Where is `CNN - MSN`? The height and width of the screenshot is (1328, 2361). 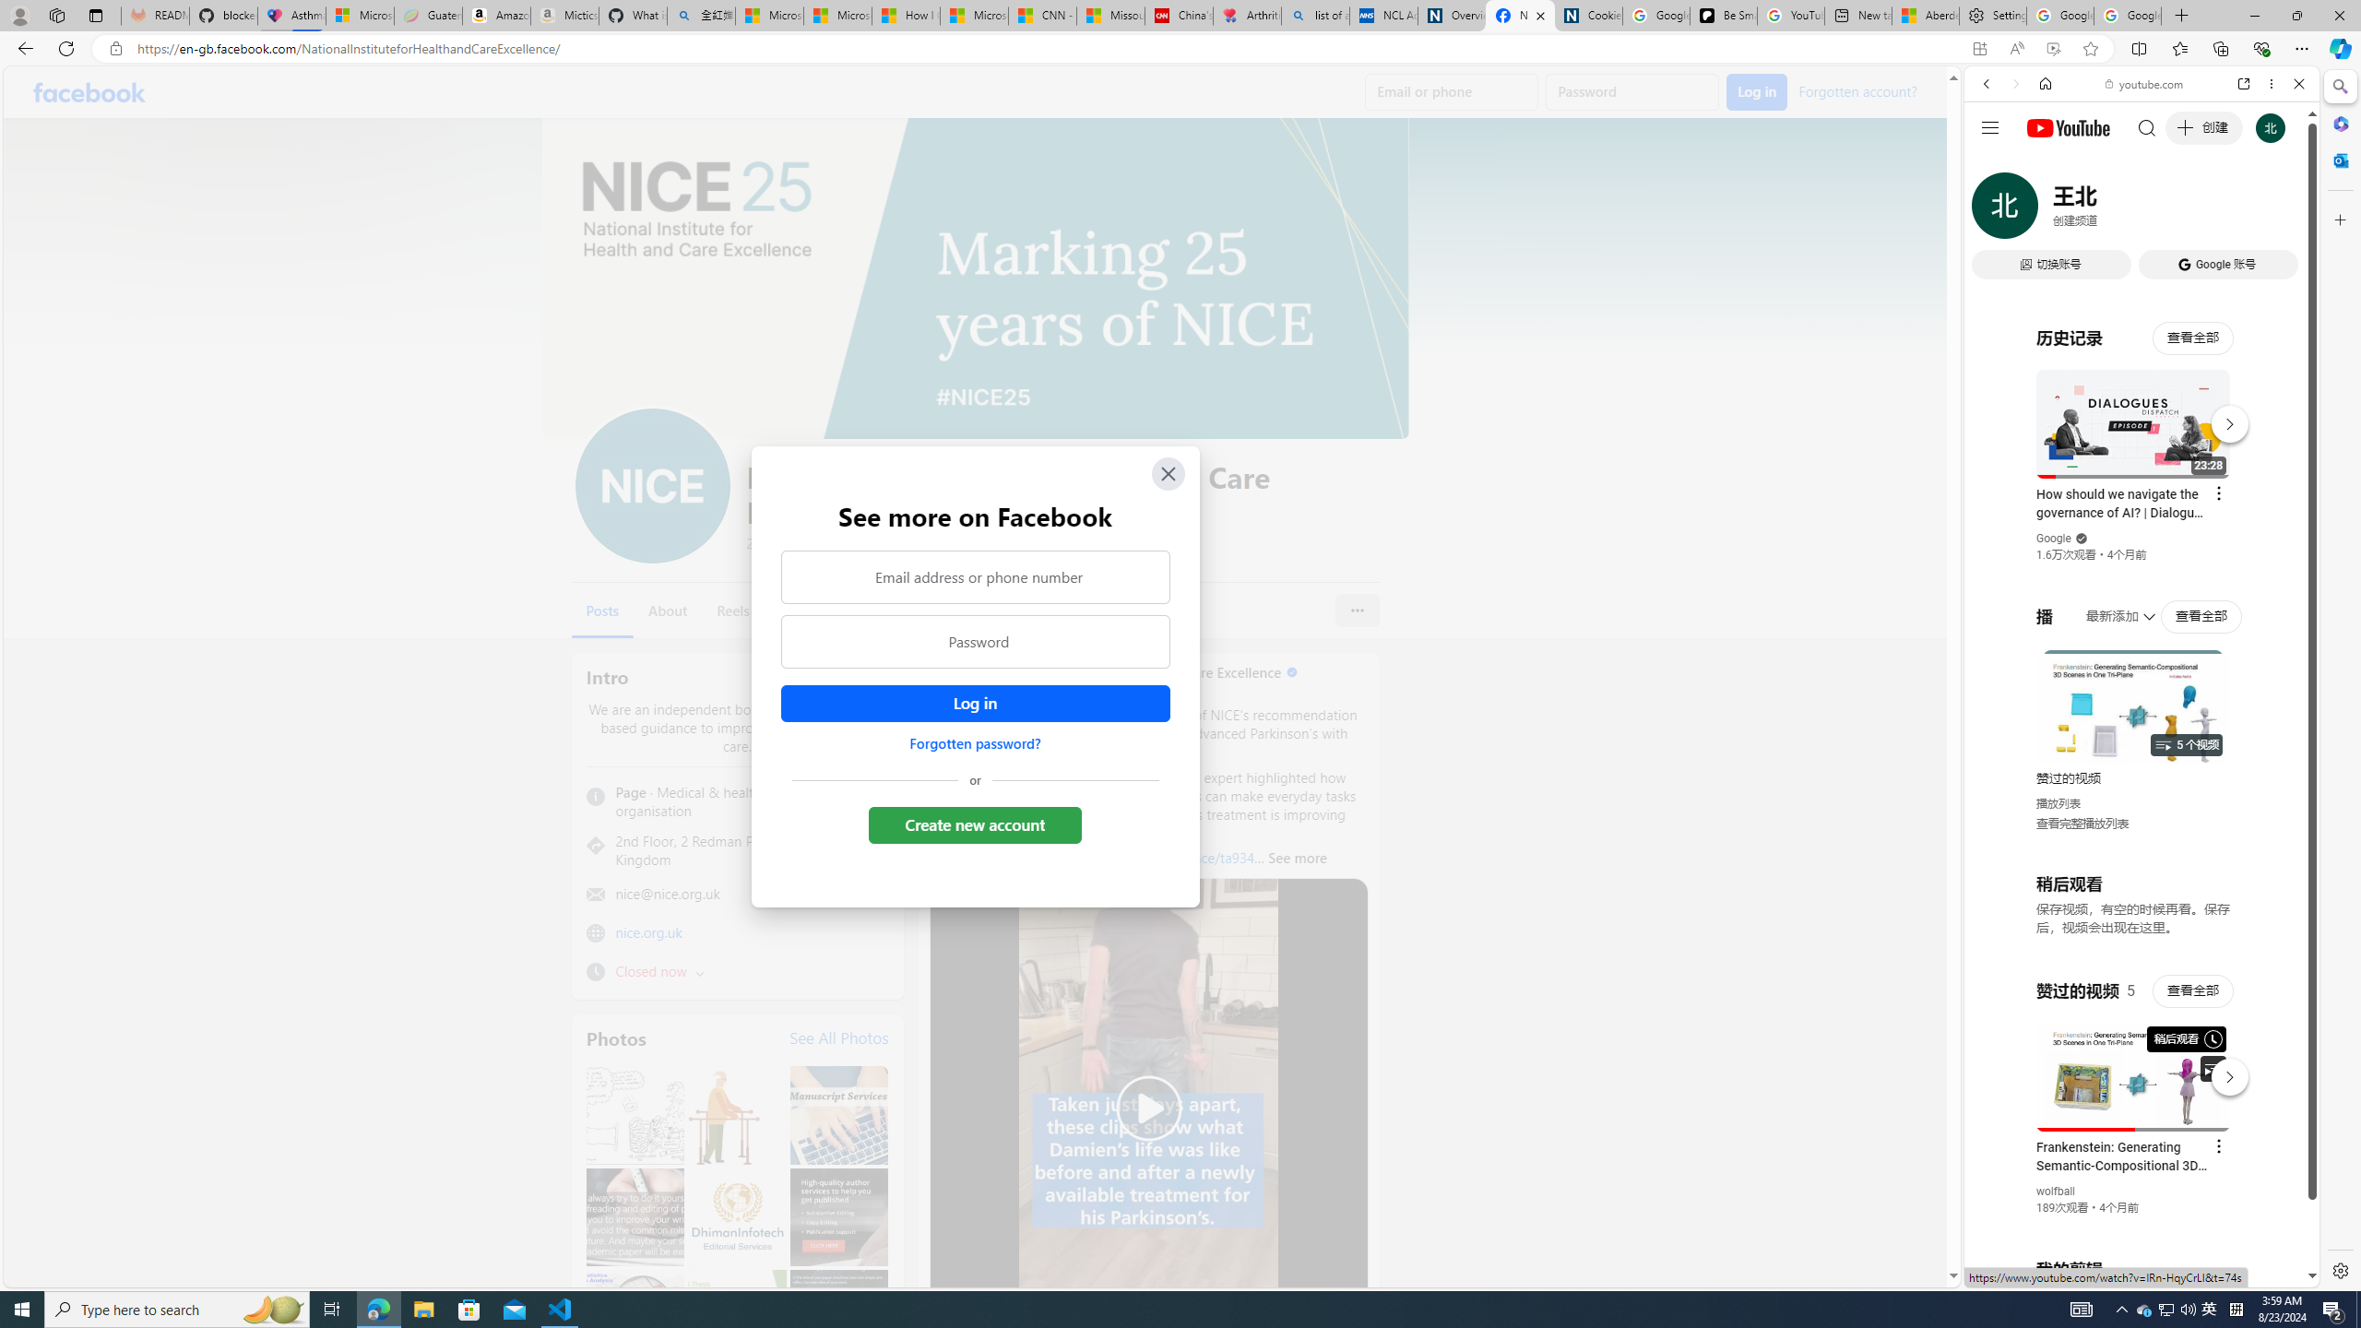 CNN - MSN is located at coordinates (1042, 16).